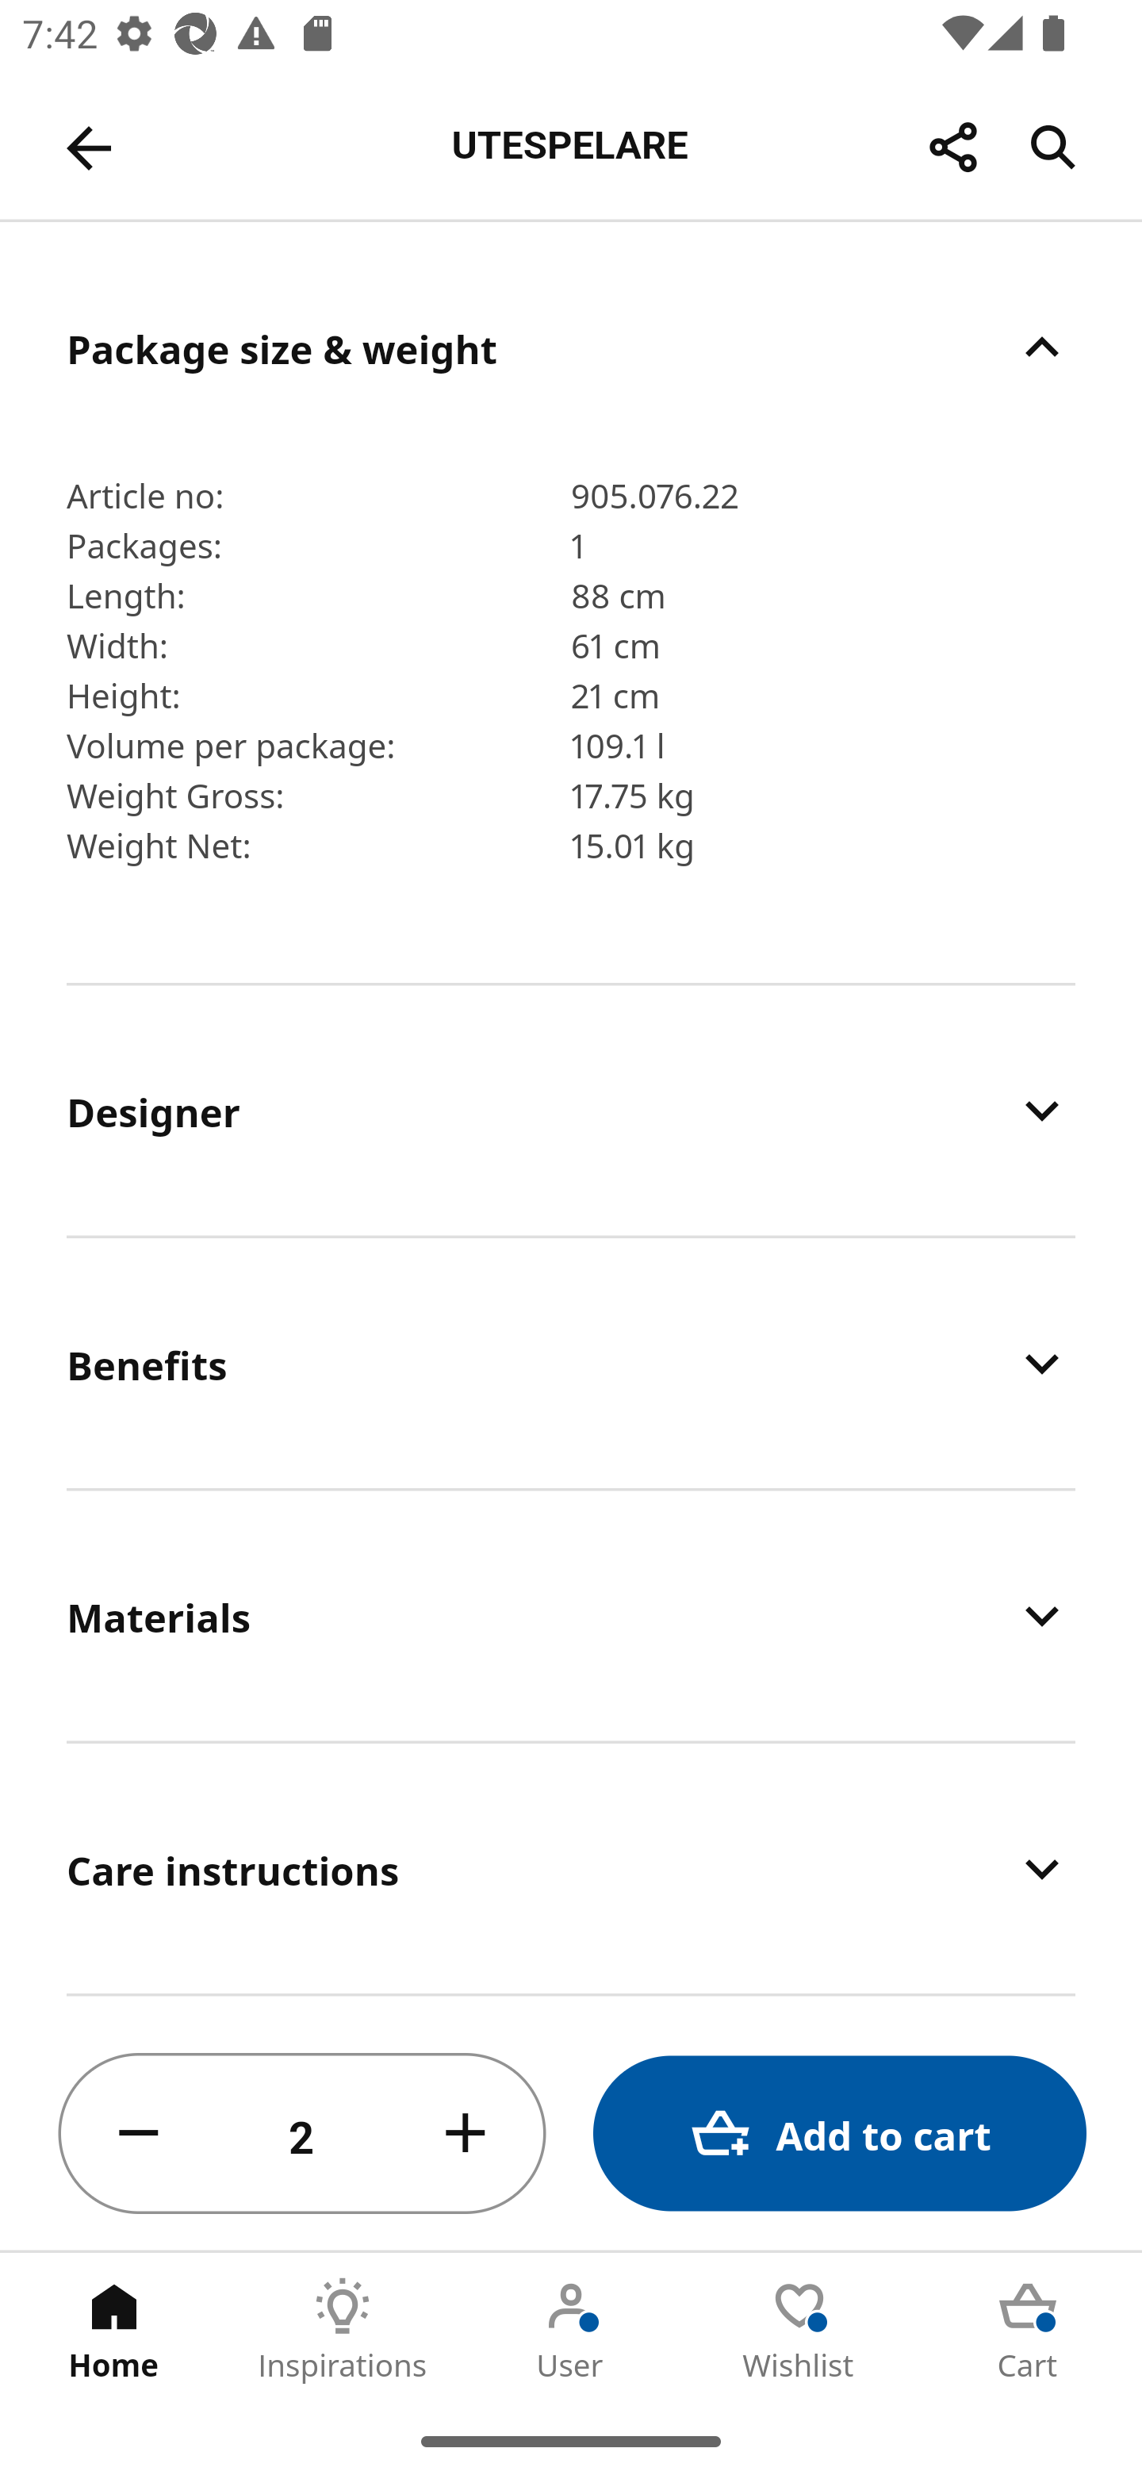  What do you see at coordinates (114, 2330) in the screenshot?
I see `Home
Tab 1 of 5` at bounding box center [114, 2330].